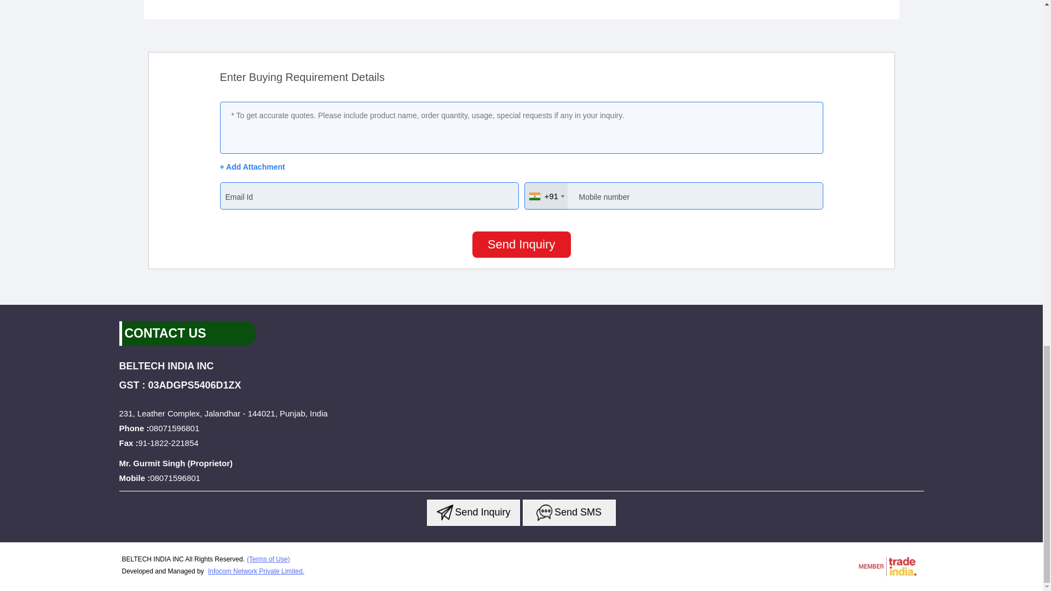 The height and width of the screenshot is (591, 1051). I want to click on Infocom Network Private Limited., so click(256, 571).